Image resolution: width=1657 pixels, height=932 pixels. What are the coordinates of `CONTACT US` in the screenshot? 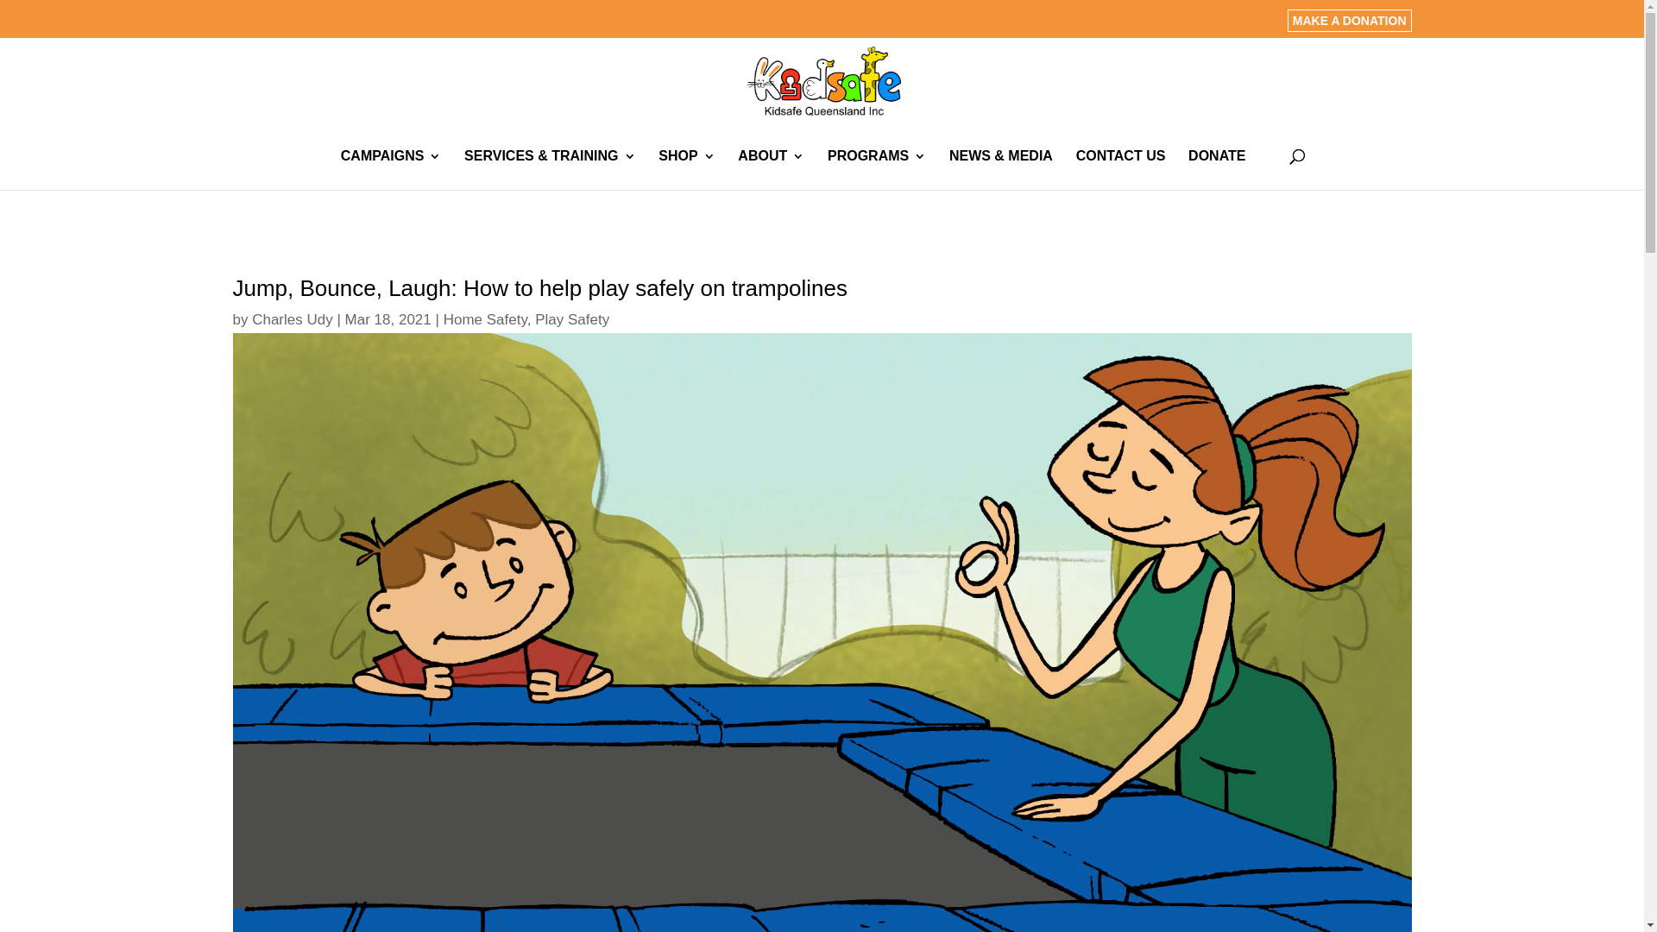 It's located at (1121, 170).